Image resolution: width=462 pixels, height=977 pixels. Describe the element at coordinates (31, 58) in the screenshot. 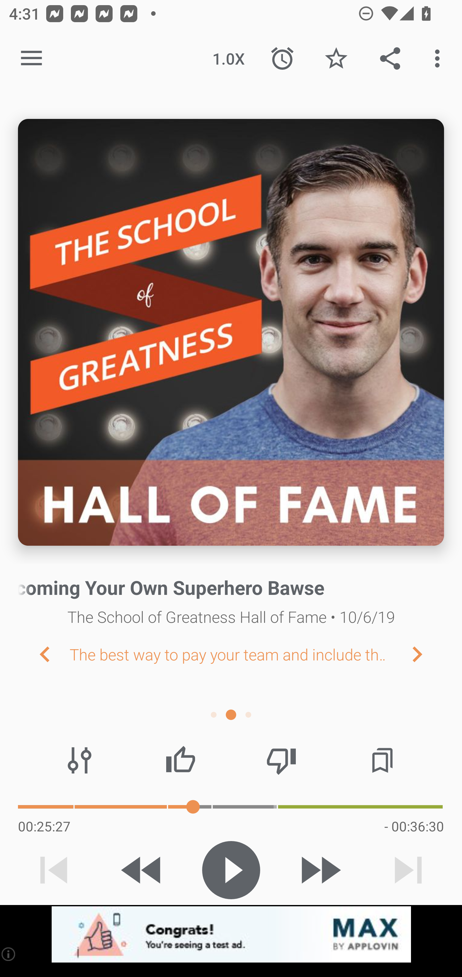

I see `Open navigation sidebar` at that location.